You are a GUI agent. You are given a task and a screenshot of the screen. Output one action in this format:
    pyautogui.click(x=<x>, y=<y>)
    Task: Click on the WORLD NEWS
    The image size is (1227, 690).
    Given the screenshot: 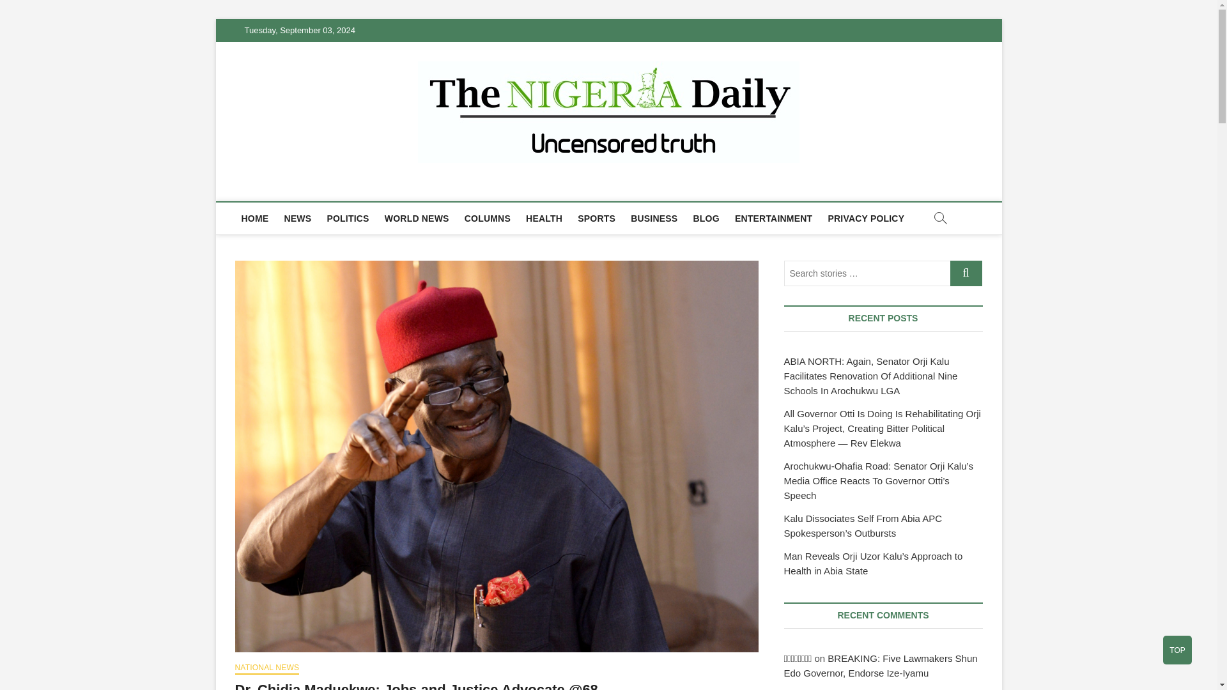 What is the action you would take?
    pyautogui.click(x=417, y=218)
    